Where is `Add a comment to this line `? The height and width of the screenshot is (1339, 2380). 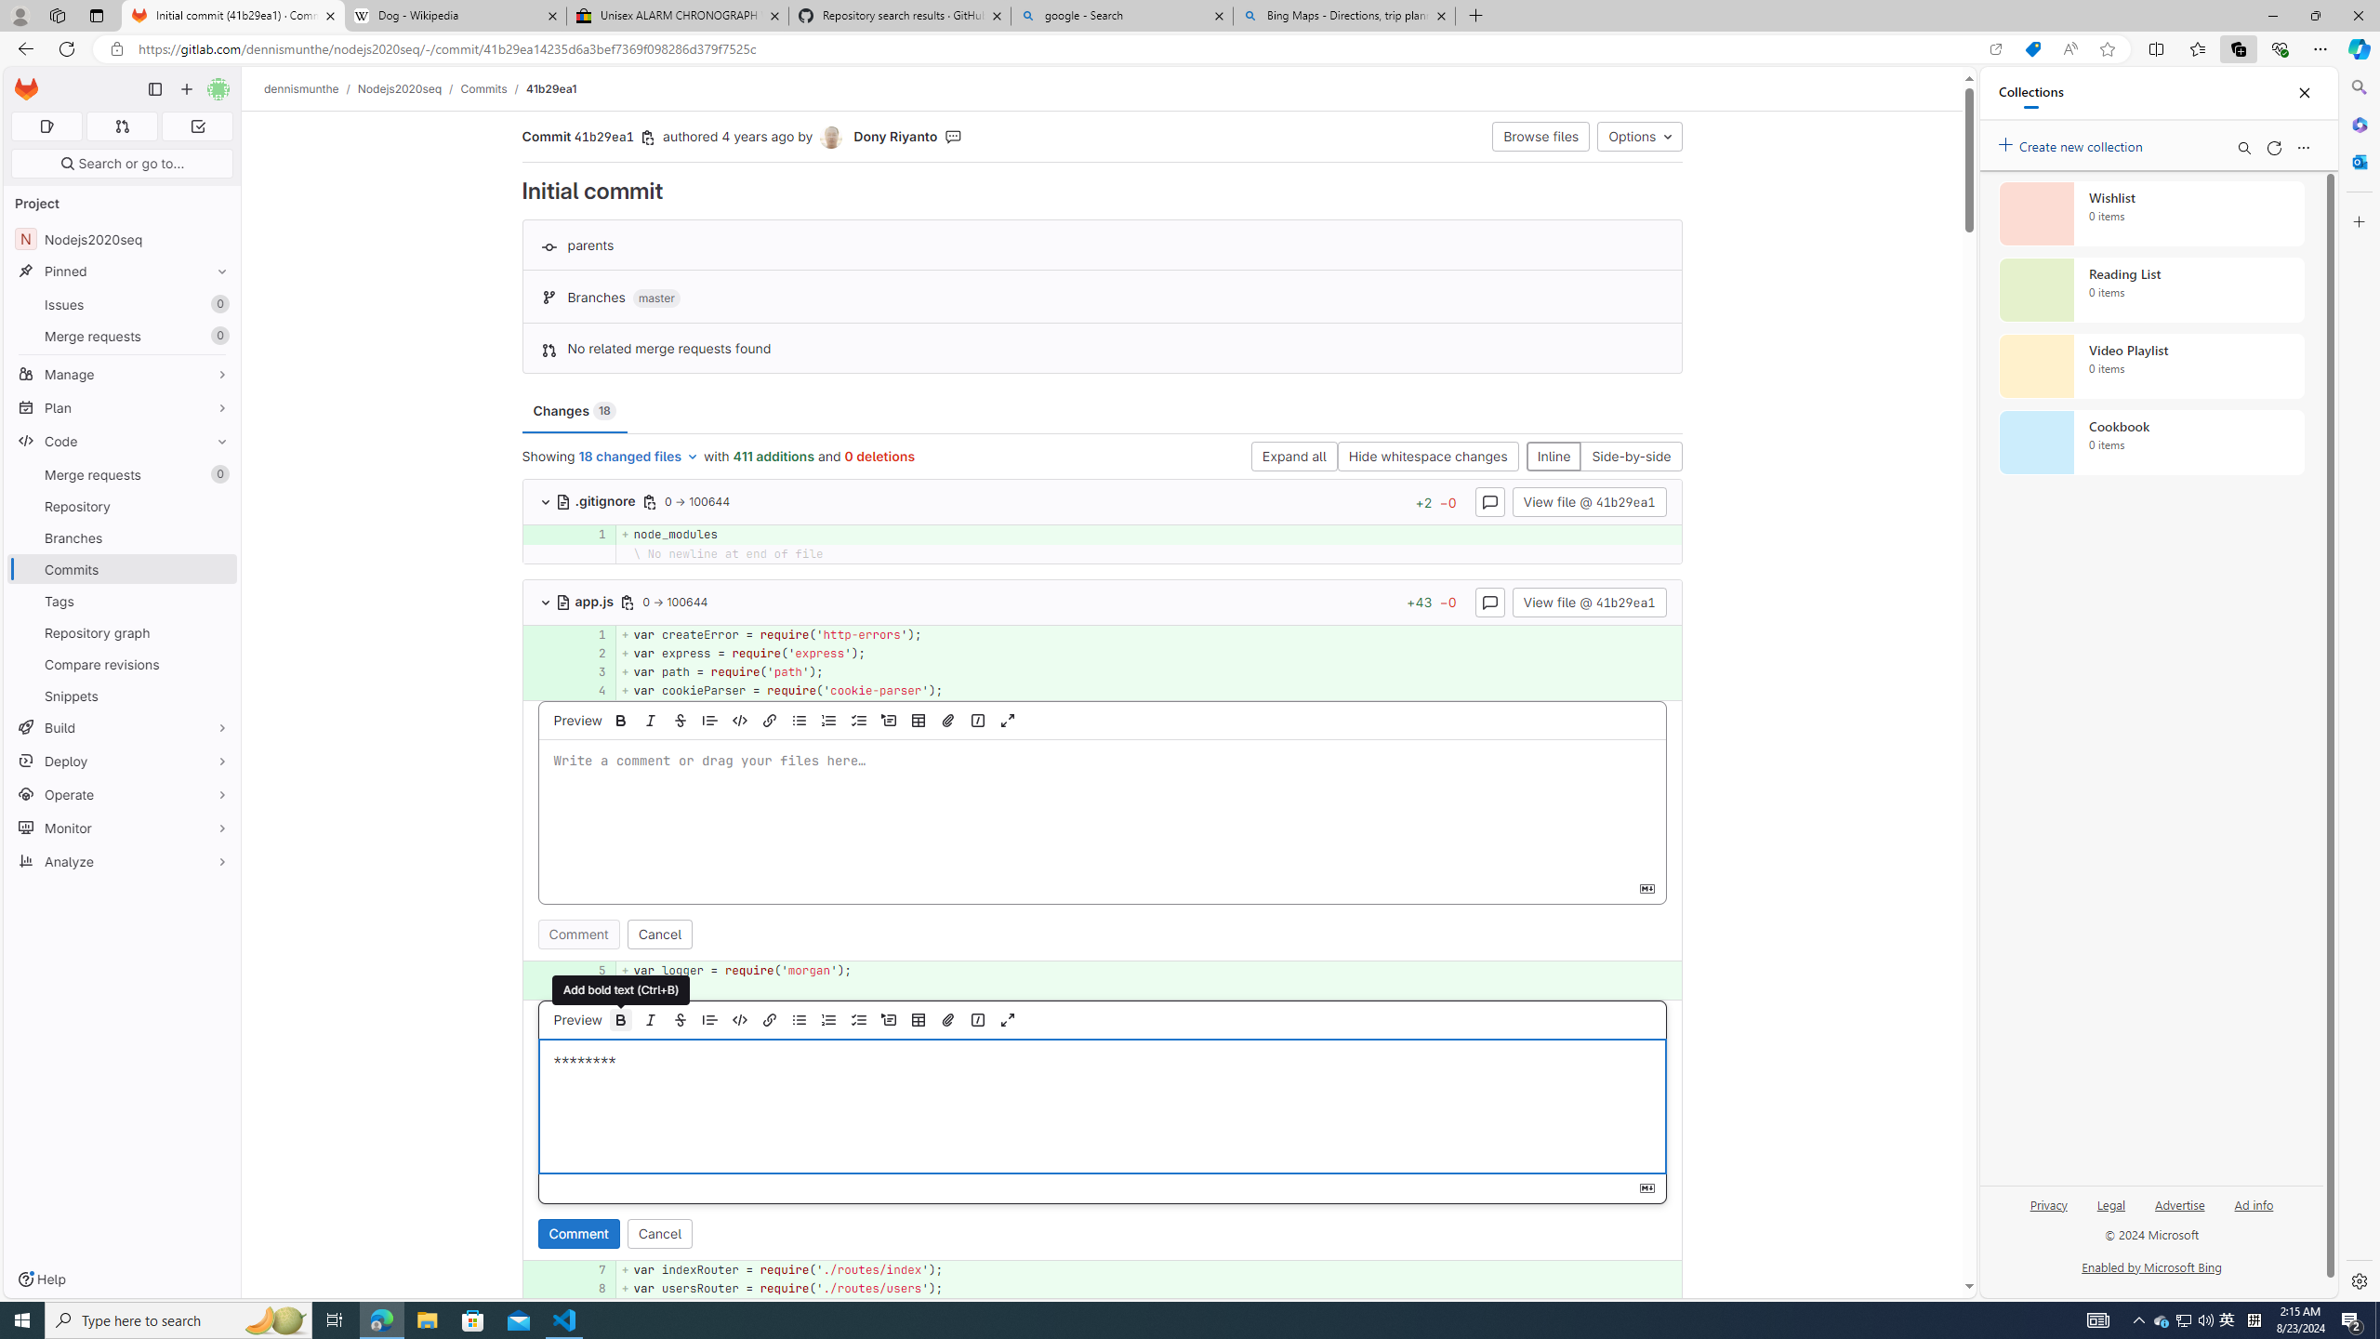
Add a comment to this line  is located at coordinates (546, 1289).